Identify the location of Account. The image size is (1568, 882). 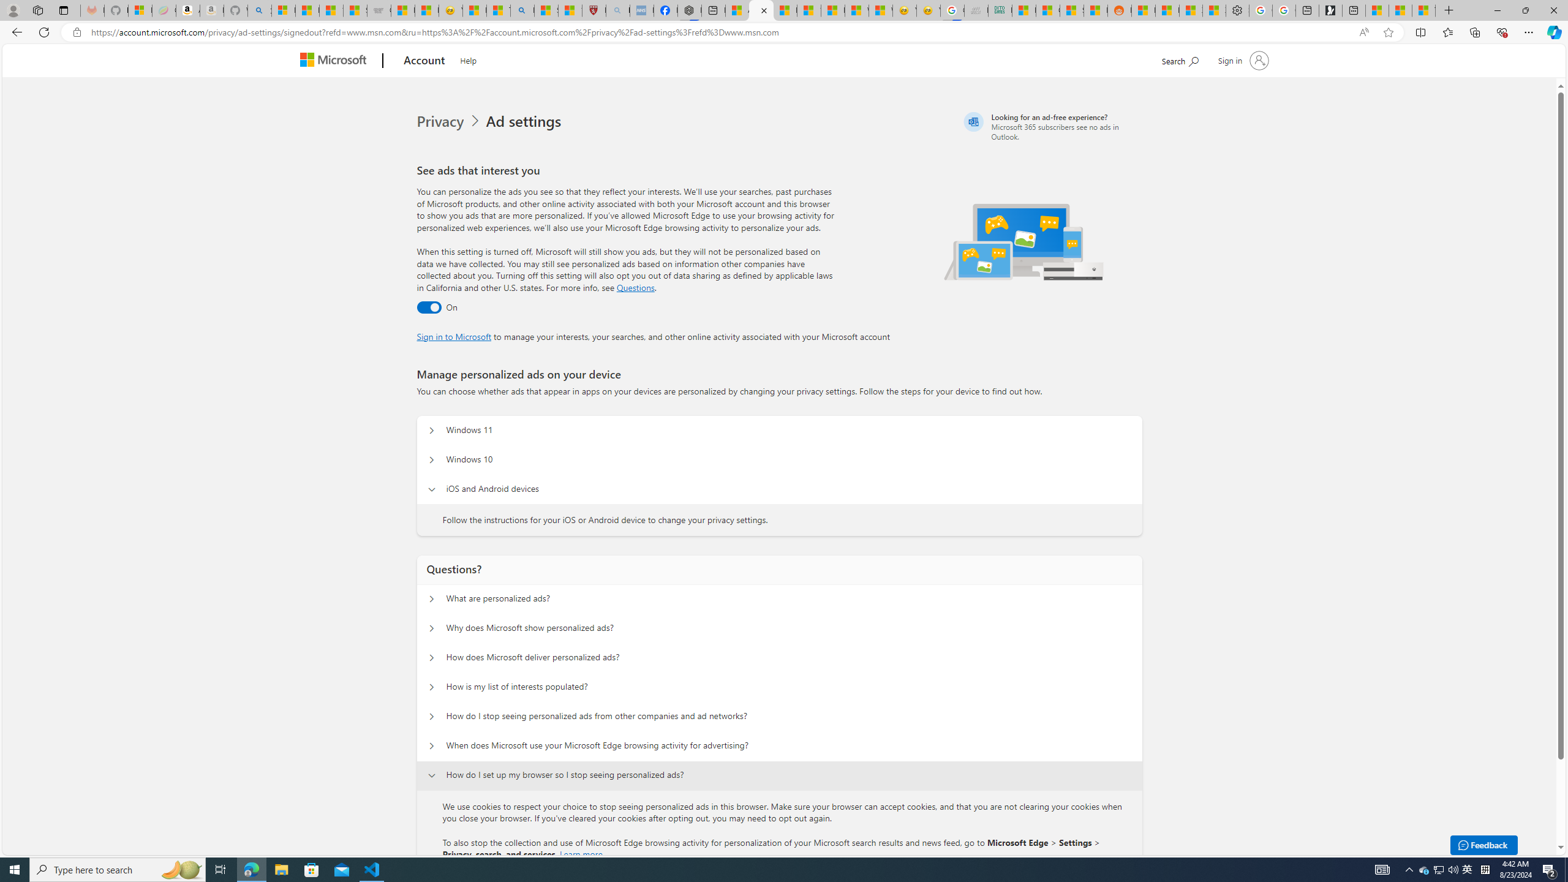
(425, 61).